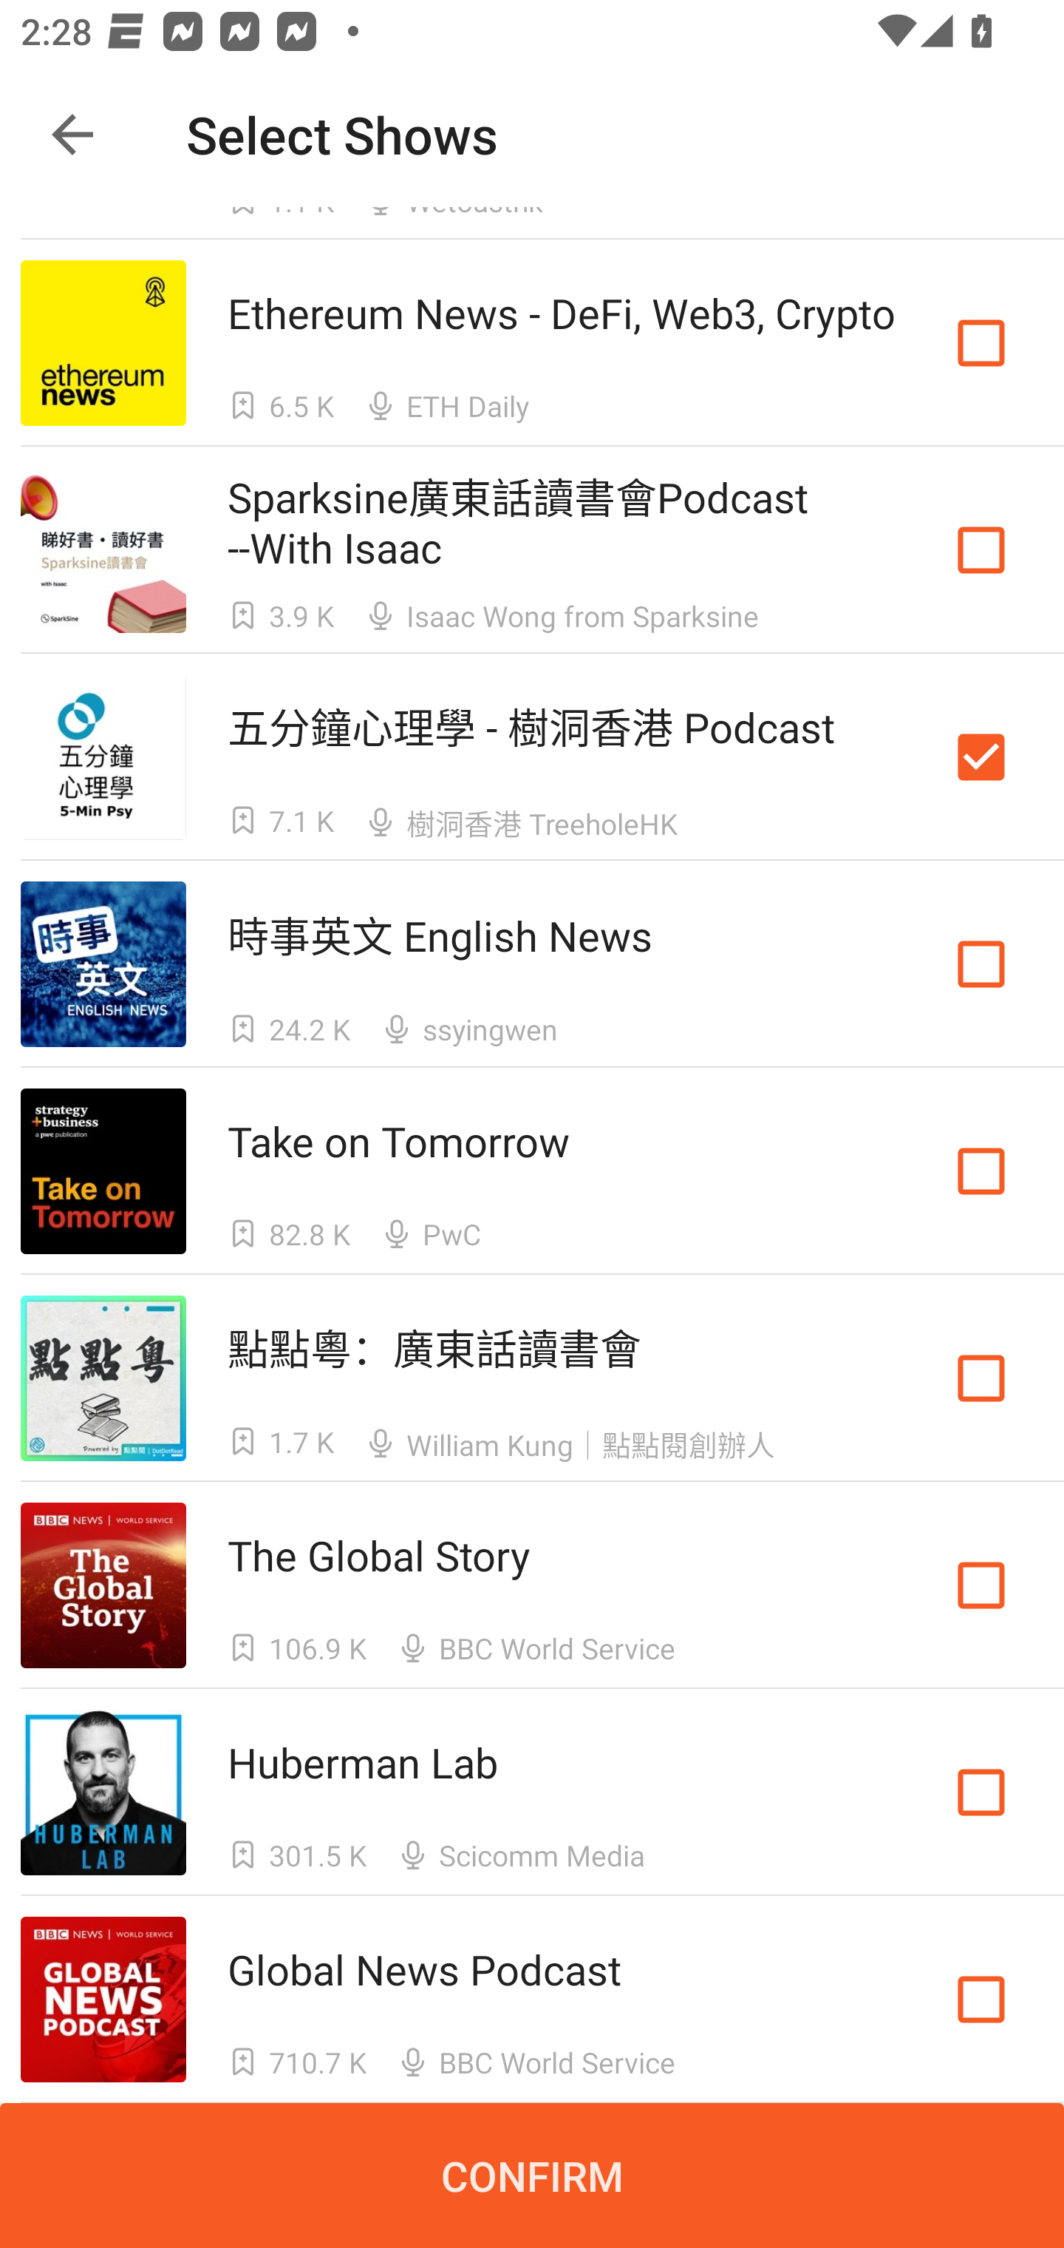  Describe the element at coordinates (72, 135) in the screenshot. I see `Navigate up` at that location.